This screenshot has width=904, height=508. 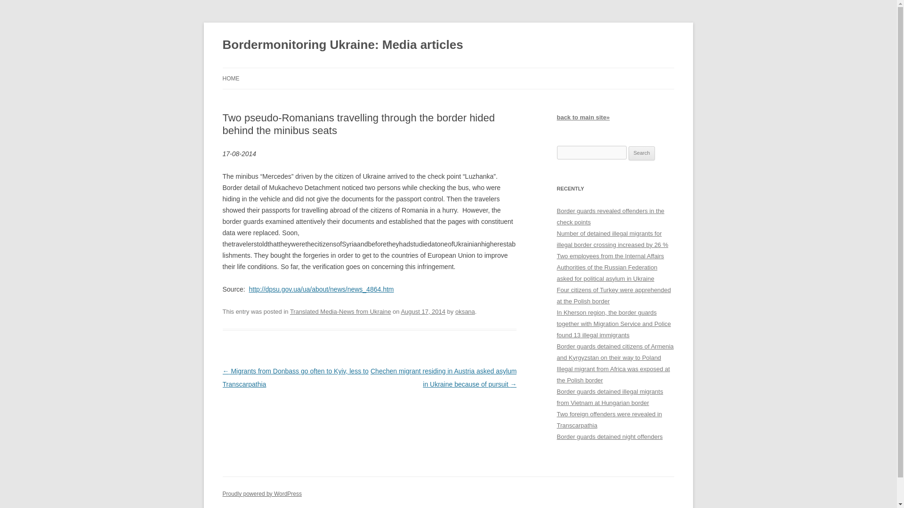 I want to click on Two foreign offenders were revealed in Transcarpathia, so click(x=609, y=420).